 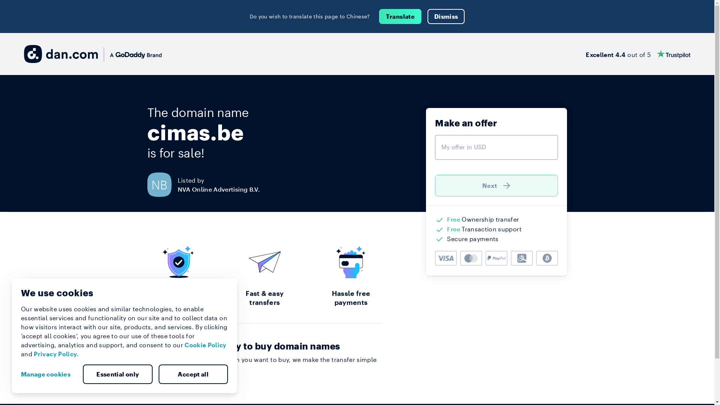 I want to click on Privacy Policy, so click(x=55, y=354).